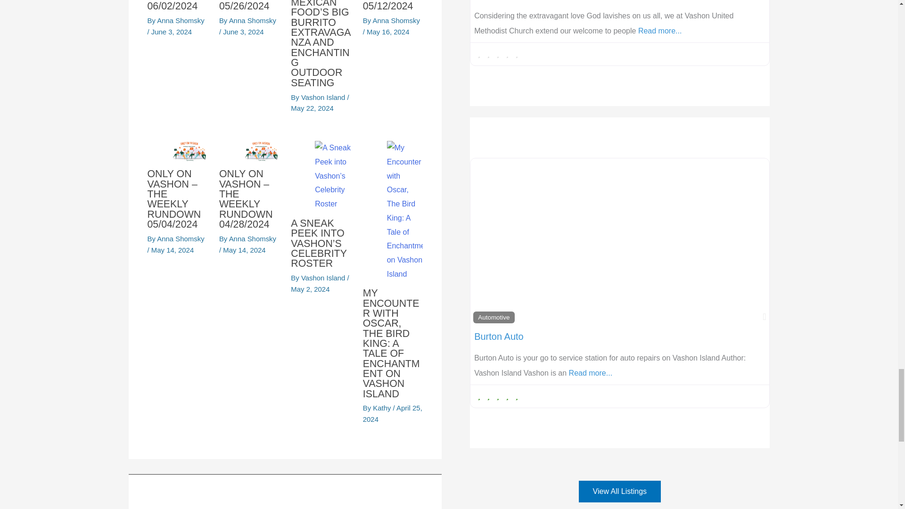  Describe the element at coordinates (180, 238) in the screenshot. I see `View all posts by Anna Shomsky` at that location.